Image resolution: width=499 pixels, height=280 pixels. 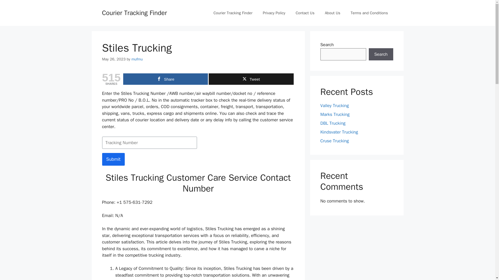 I want to click on Privacy Policy, so click(x=274, y=13).